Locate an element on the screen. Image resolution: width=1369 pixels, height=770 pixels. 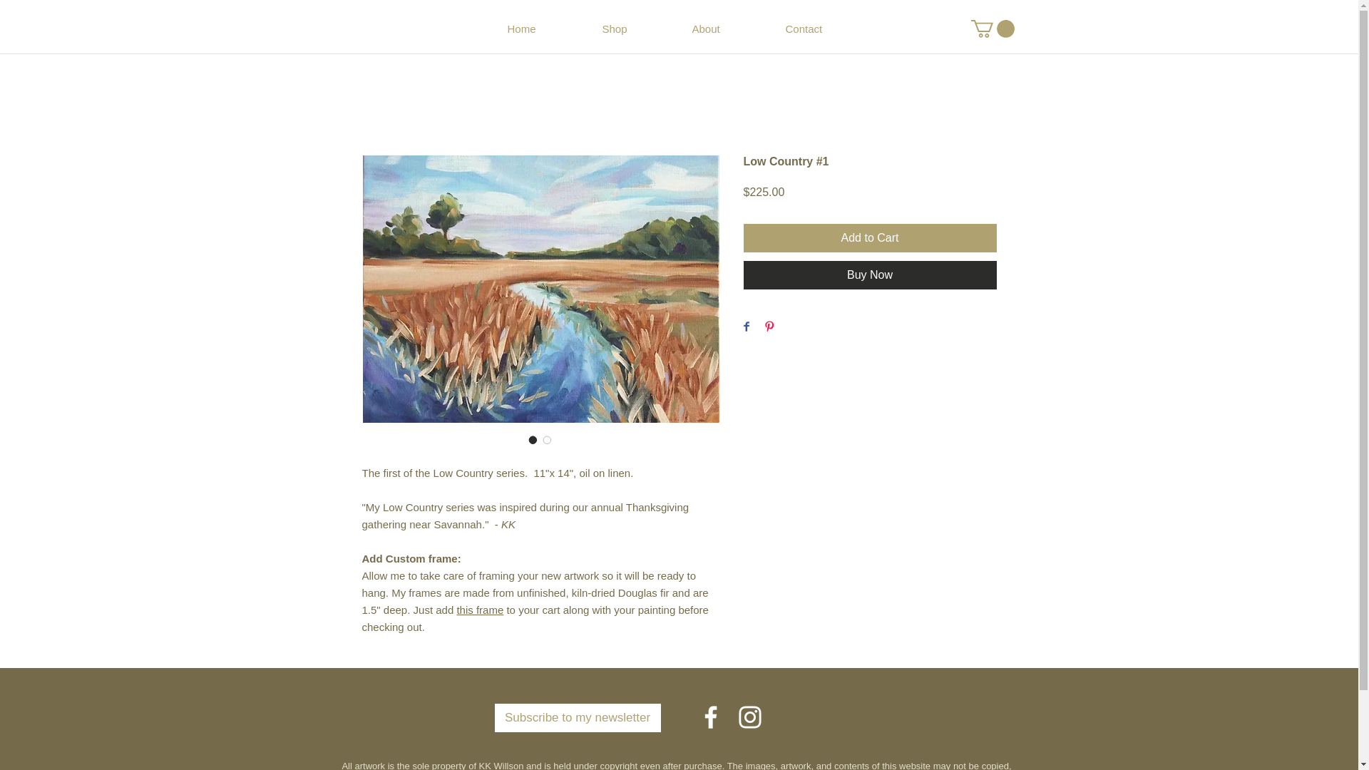
Subscribe to my newsletter is located at coordinates (578, 718).